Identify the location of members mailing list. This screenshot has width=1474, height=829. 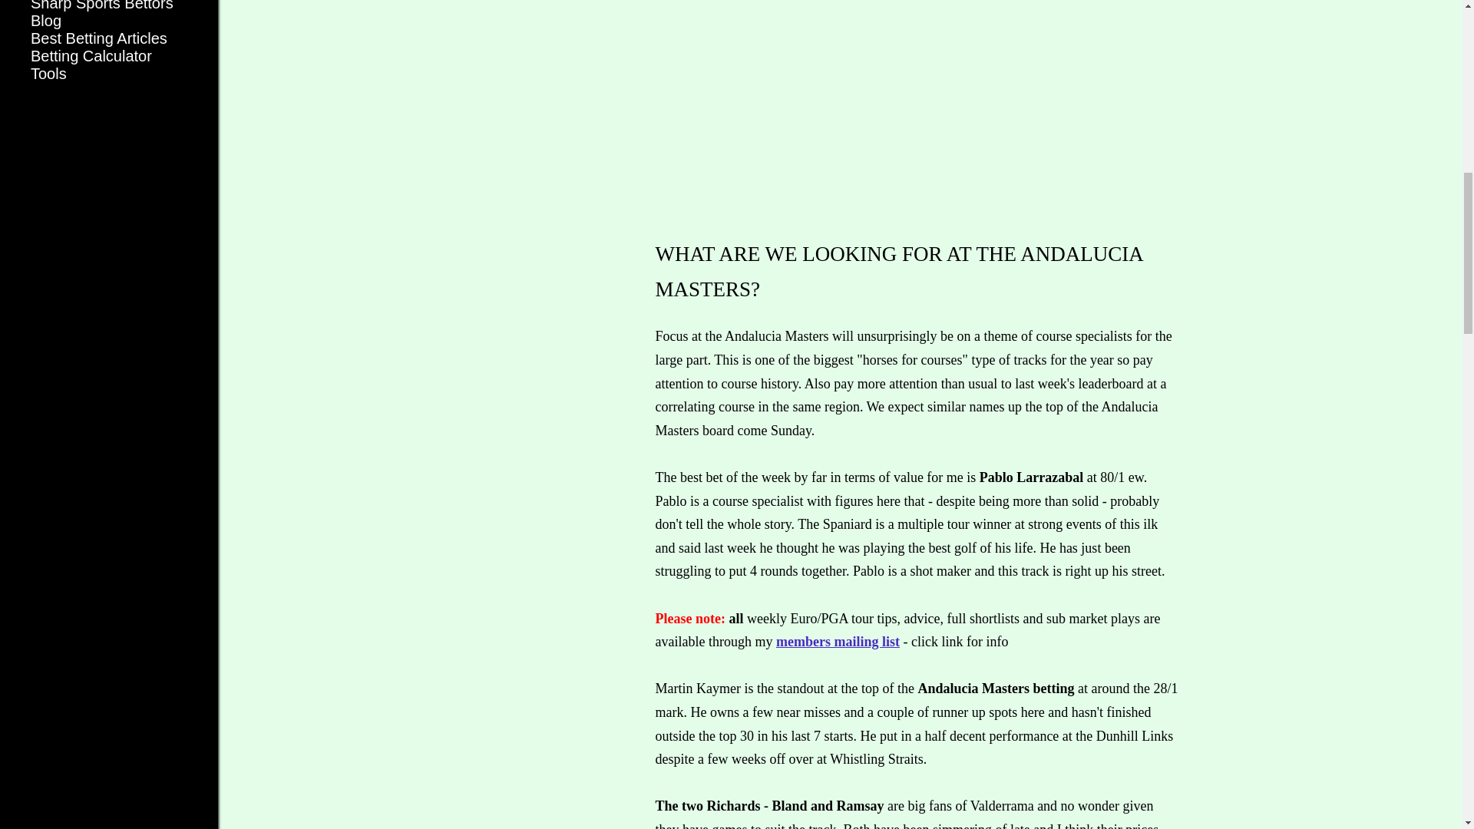
(838, 642).